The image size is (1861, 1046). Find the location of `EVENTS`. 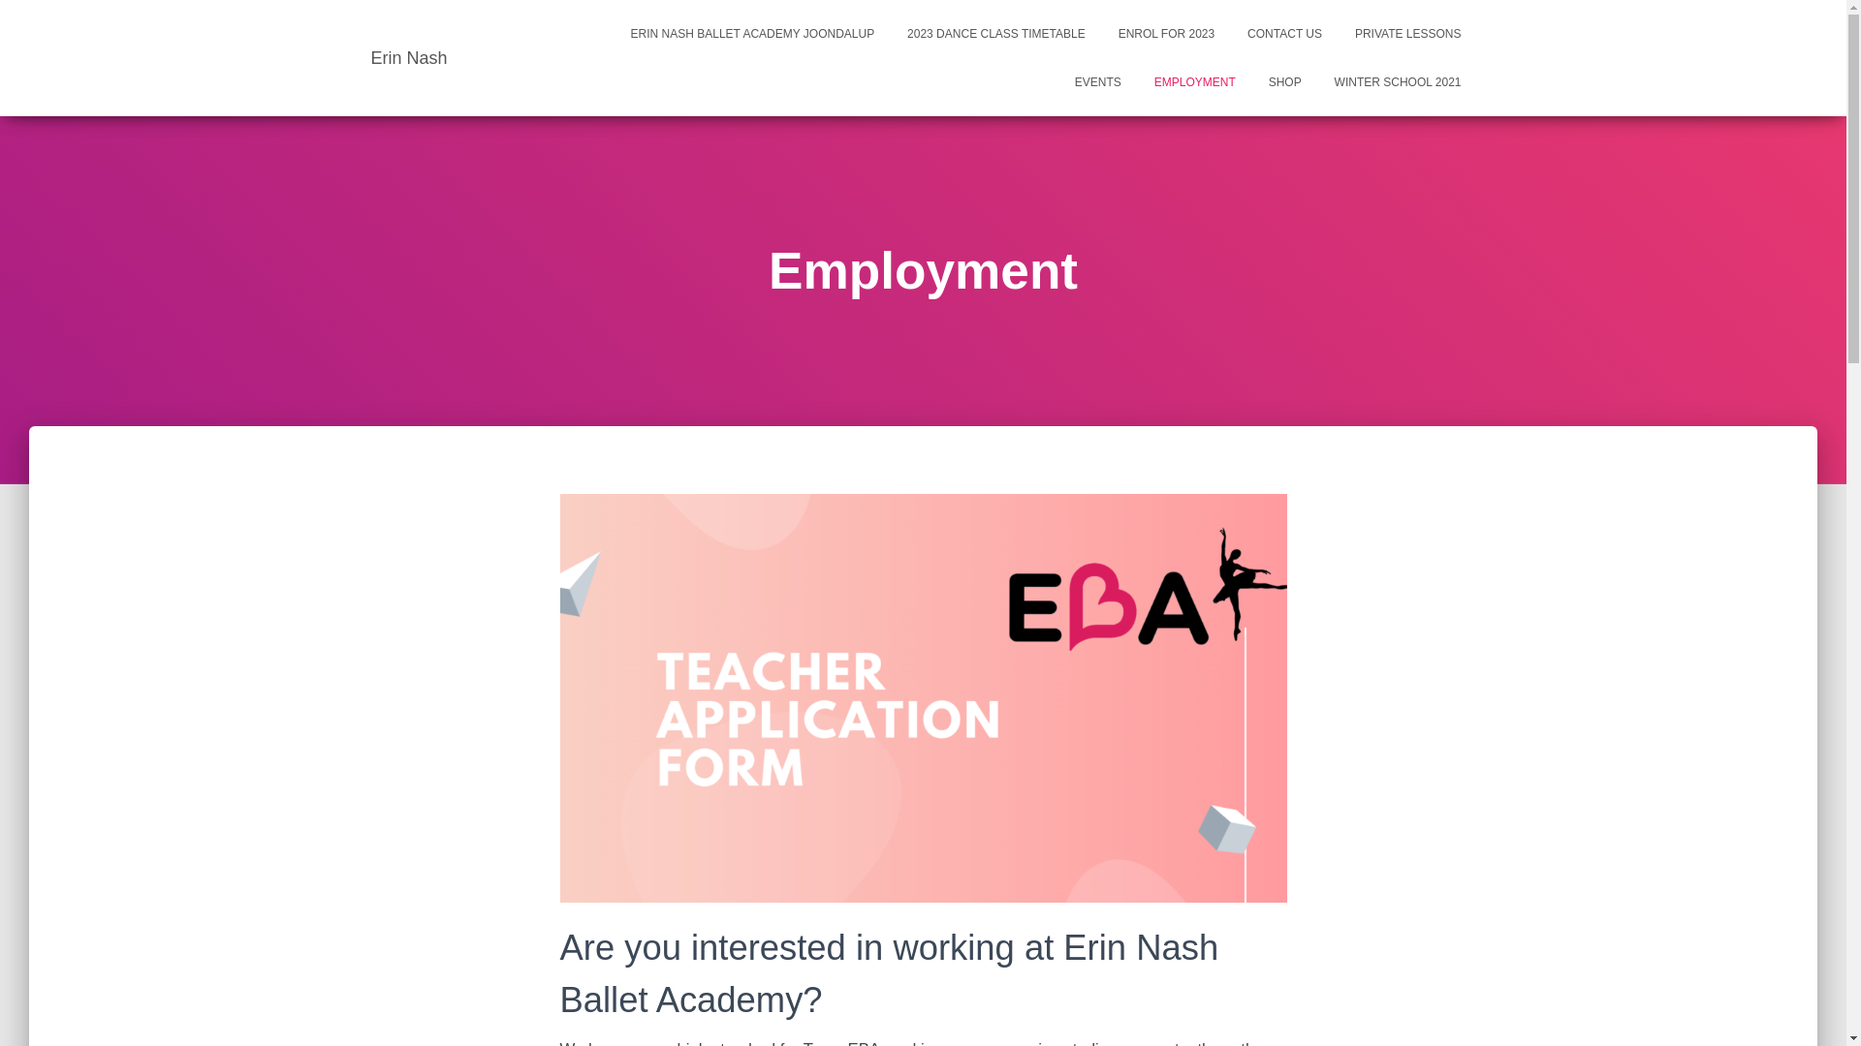

EVENTS is located at coordinates (1098, 82).